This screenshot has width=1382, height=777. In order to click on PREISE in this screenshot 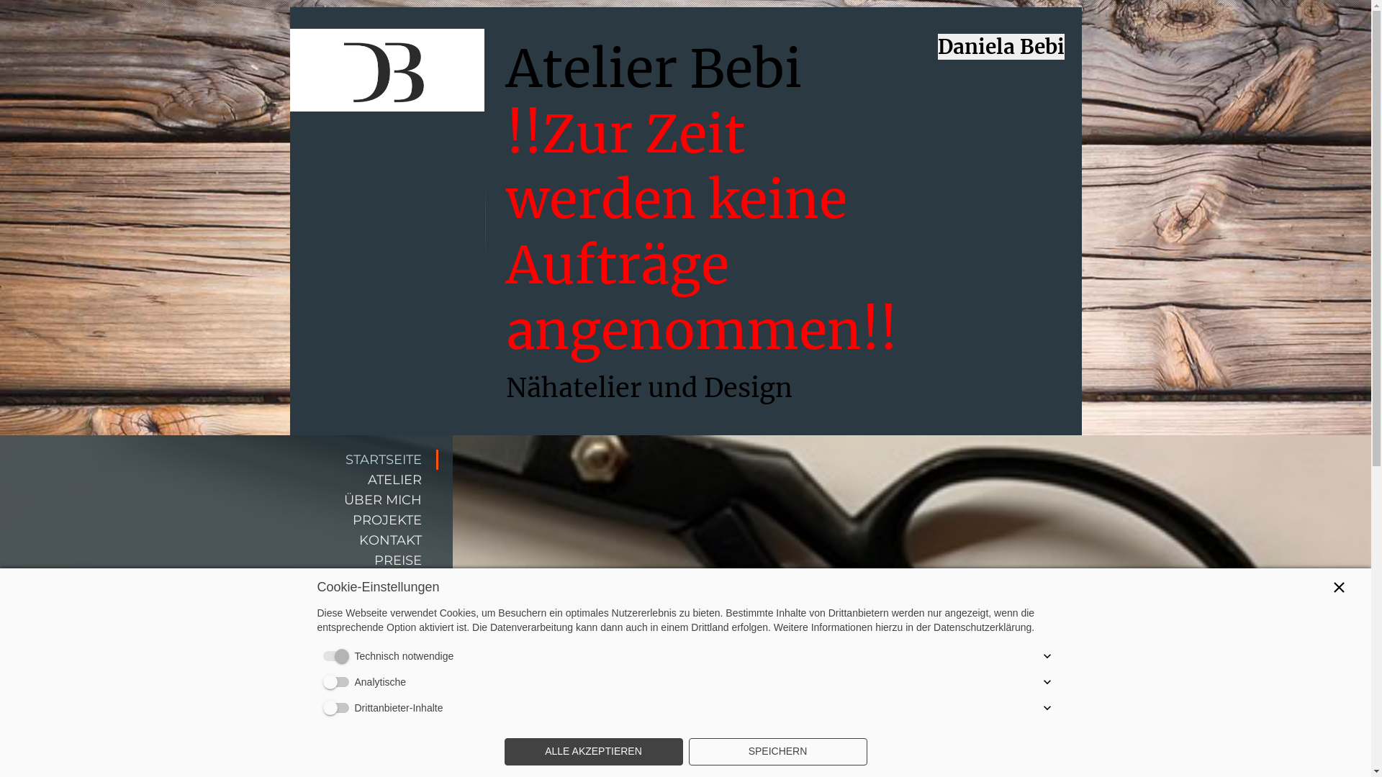, I will do `click(219, 560)`.